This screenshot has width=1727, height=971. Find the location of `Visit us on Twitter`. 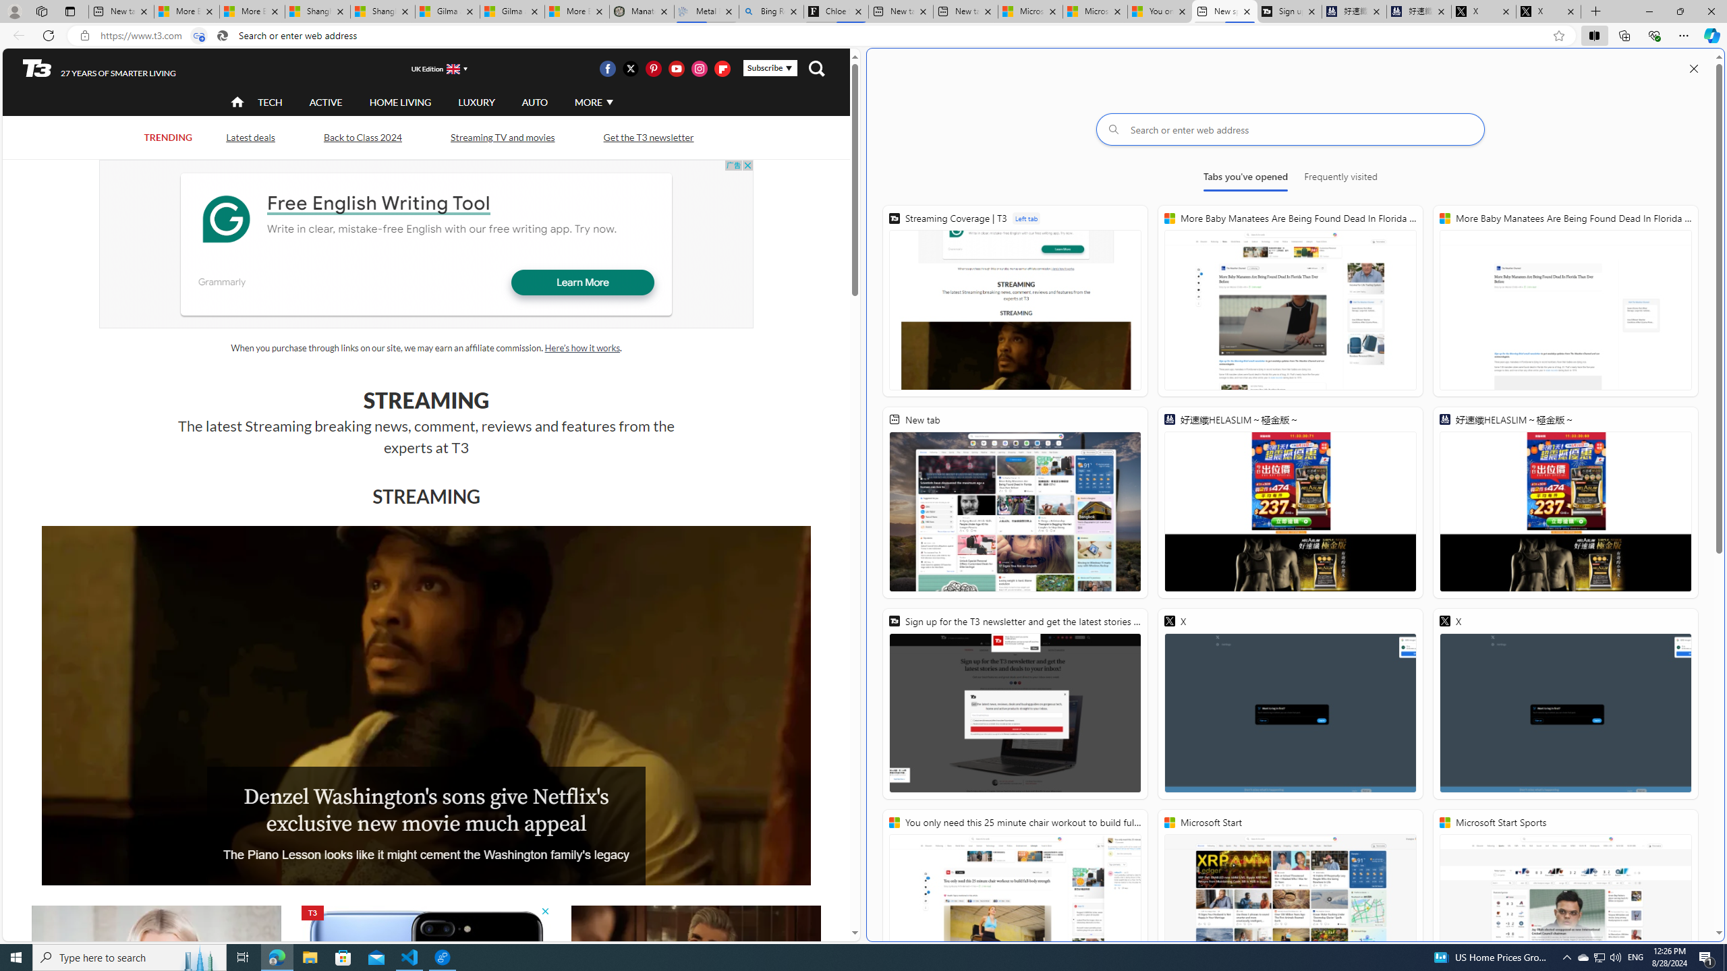

Visit us on Twitter is located at coordinates (631, 68).